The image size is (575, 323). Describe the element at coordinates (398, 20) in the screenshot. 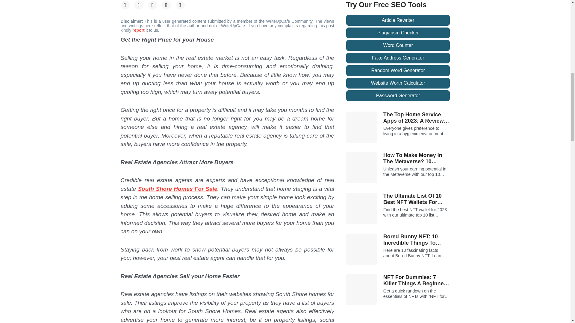

I see `Article Rewriter` at that location.